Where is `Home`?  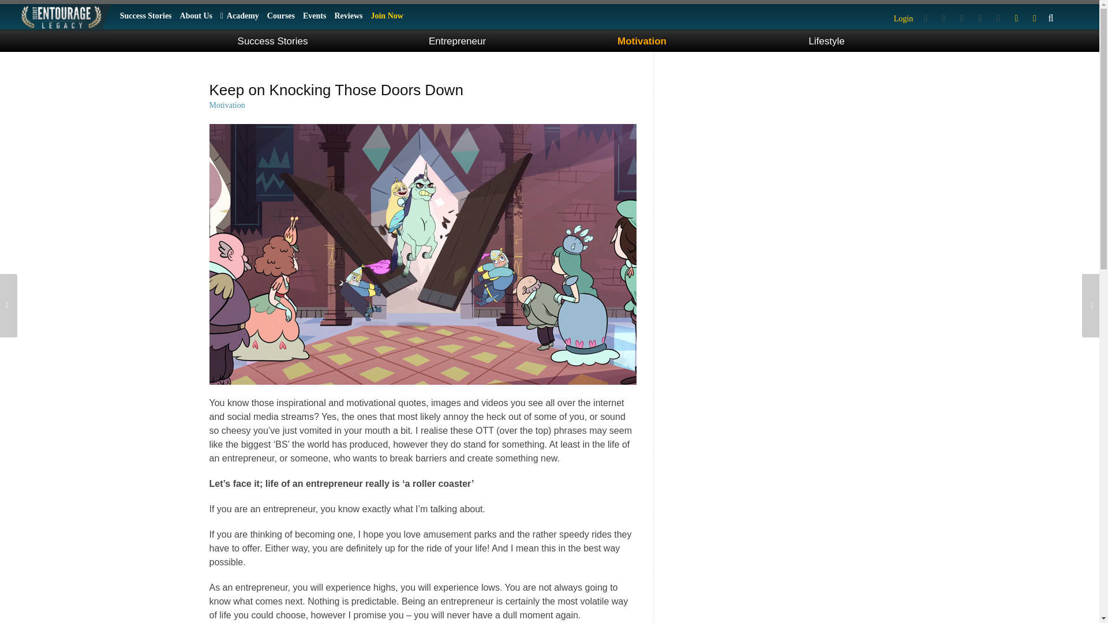
Home is located at coordinates (63, 16).